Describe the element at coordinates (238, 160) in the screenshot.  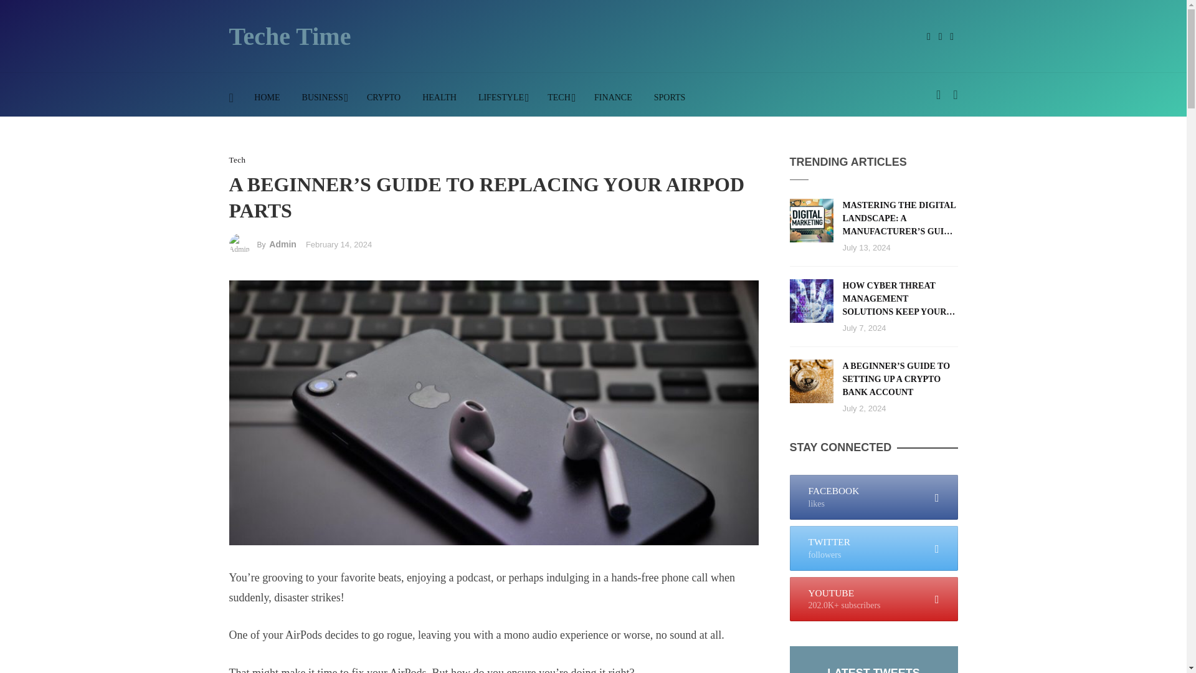
I see `Tech` at that location.